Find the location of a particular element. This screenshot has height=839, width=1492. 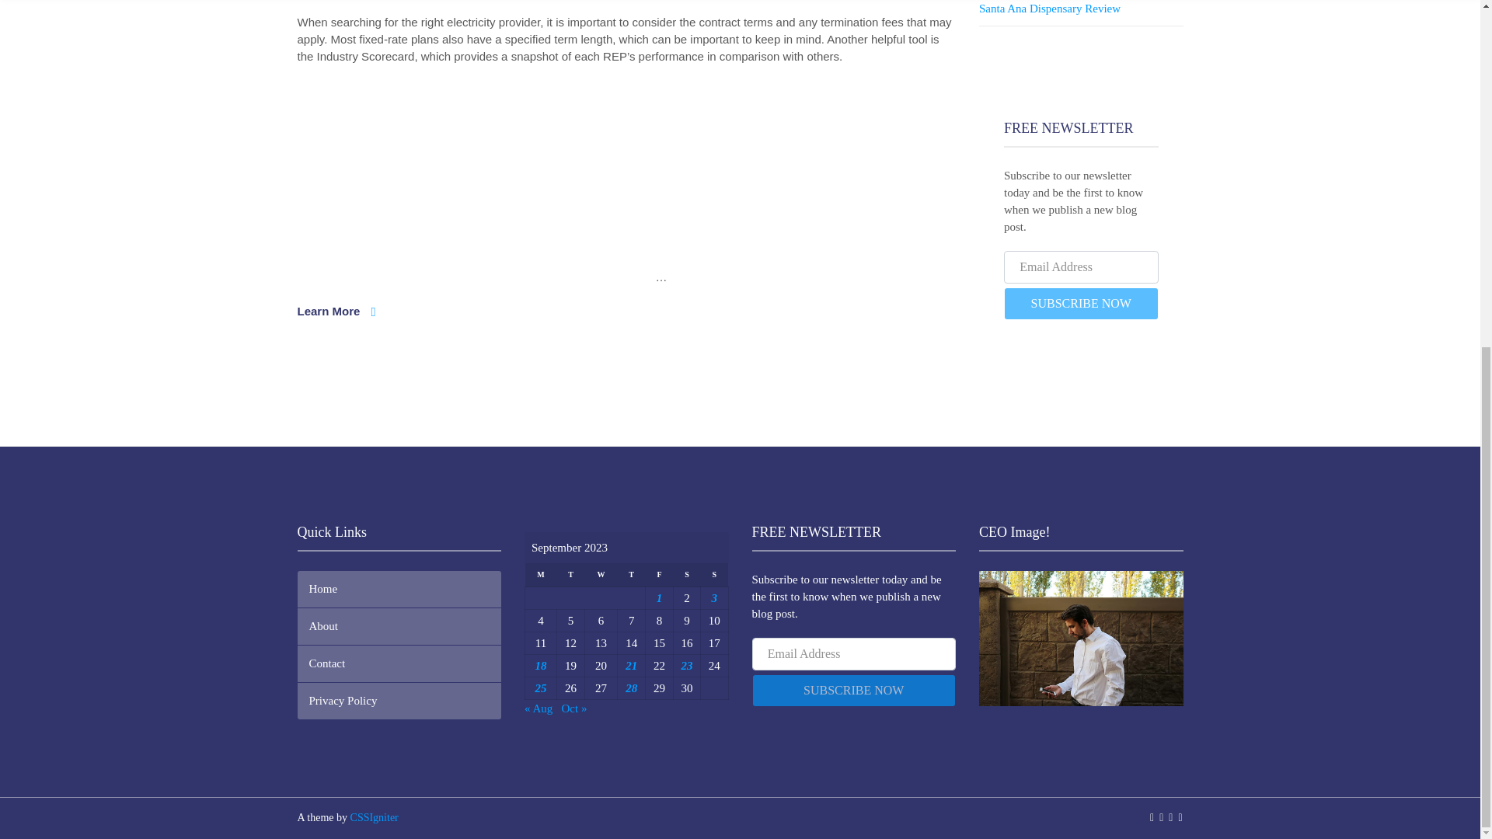

23 is located at coordinates (685, 665).